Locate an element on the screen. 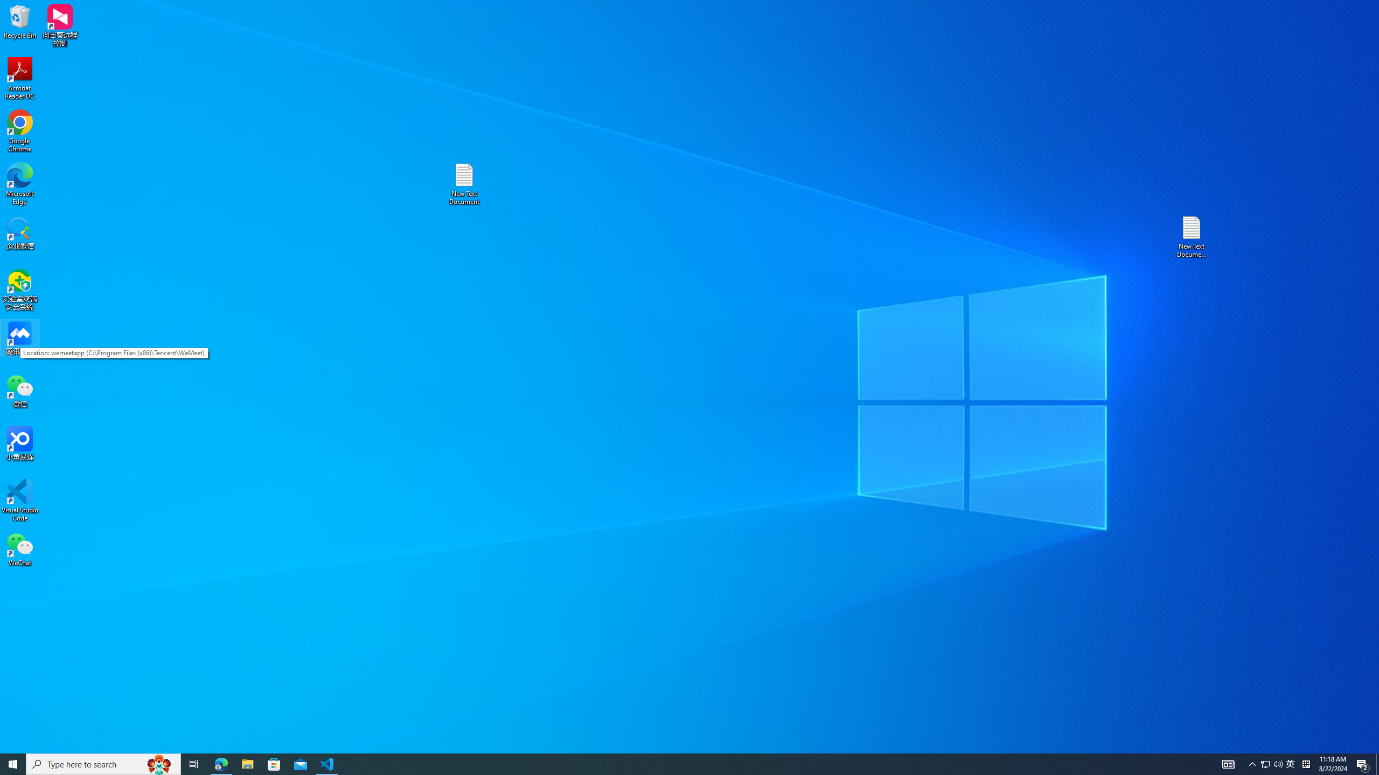 The height and width of the screenshot is (775, 1379). Visual Studio Code - 1 running window is located at coordinates (328, 764).